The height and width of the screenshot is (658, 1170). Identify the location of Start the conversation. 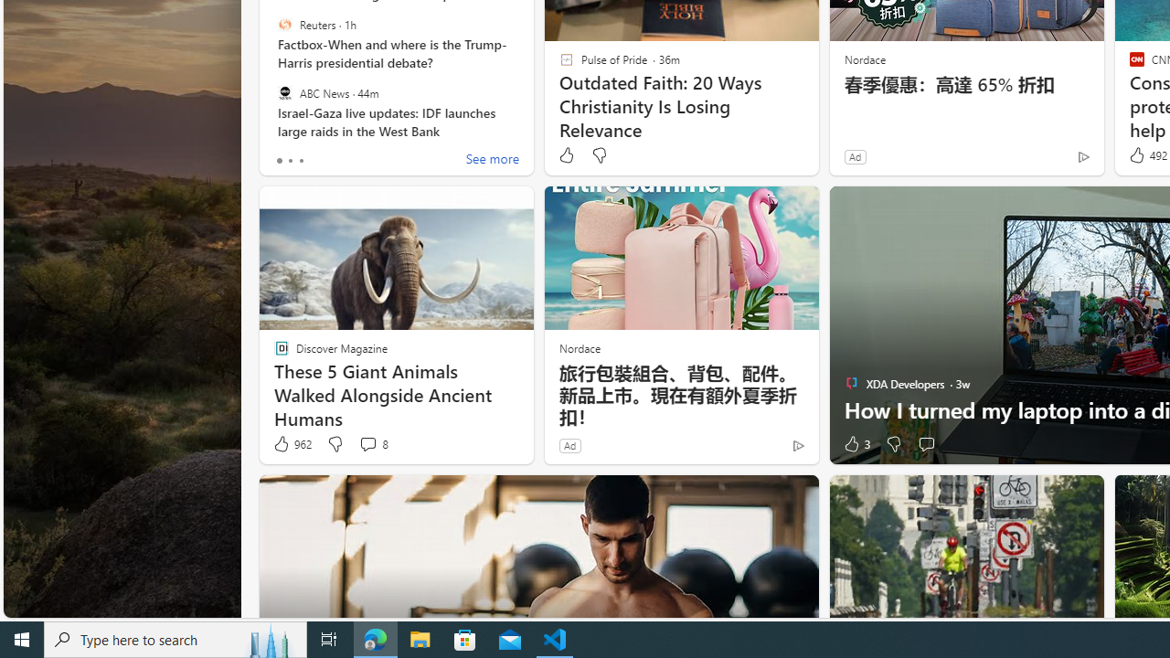
(925, 444).